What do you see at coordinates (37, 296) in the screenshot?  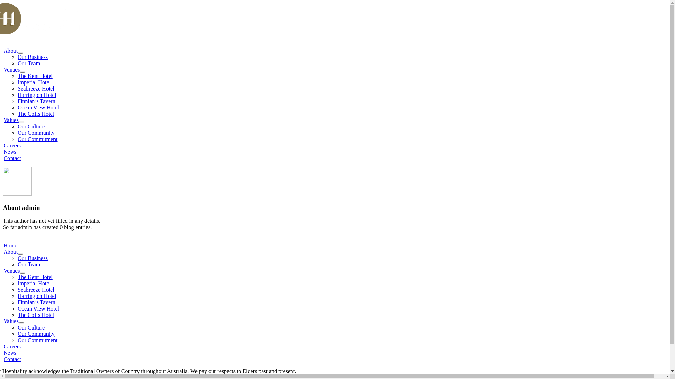 I see `Harrington Hotel` at bounding box center [37, 296].